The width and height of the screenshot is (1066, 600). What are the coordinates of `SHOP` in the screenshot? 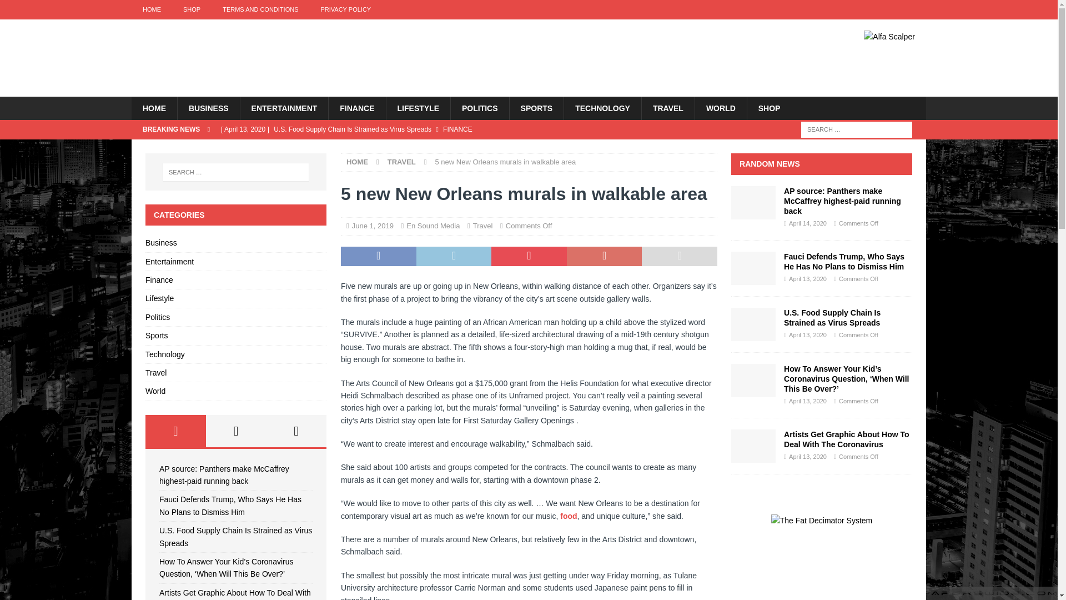 It's located at (191, 9).